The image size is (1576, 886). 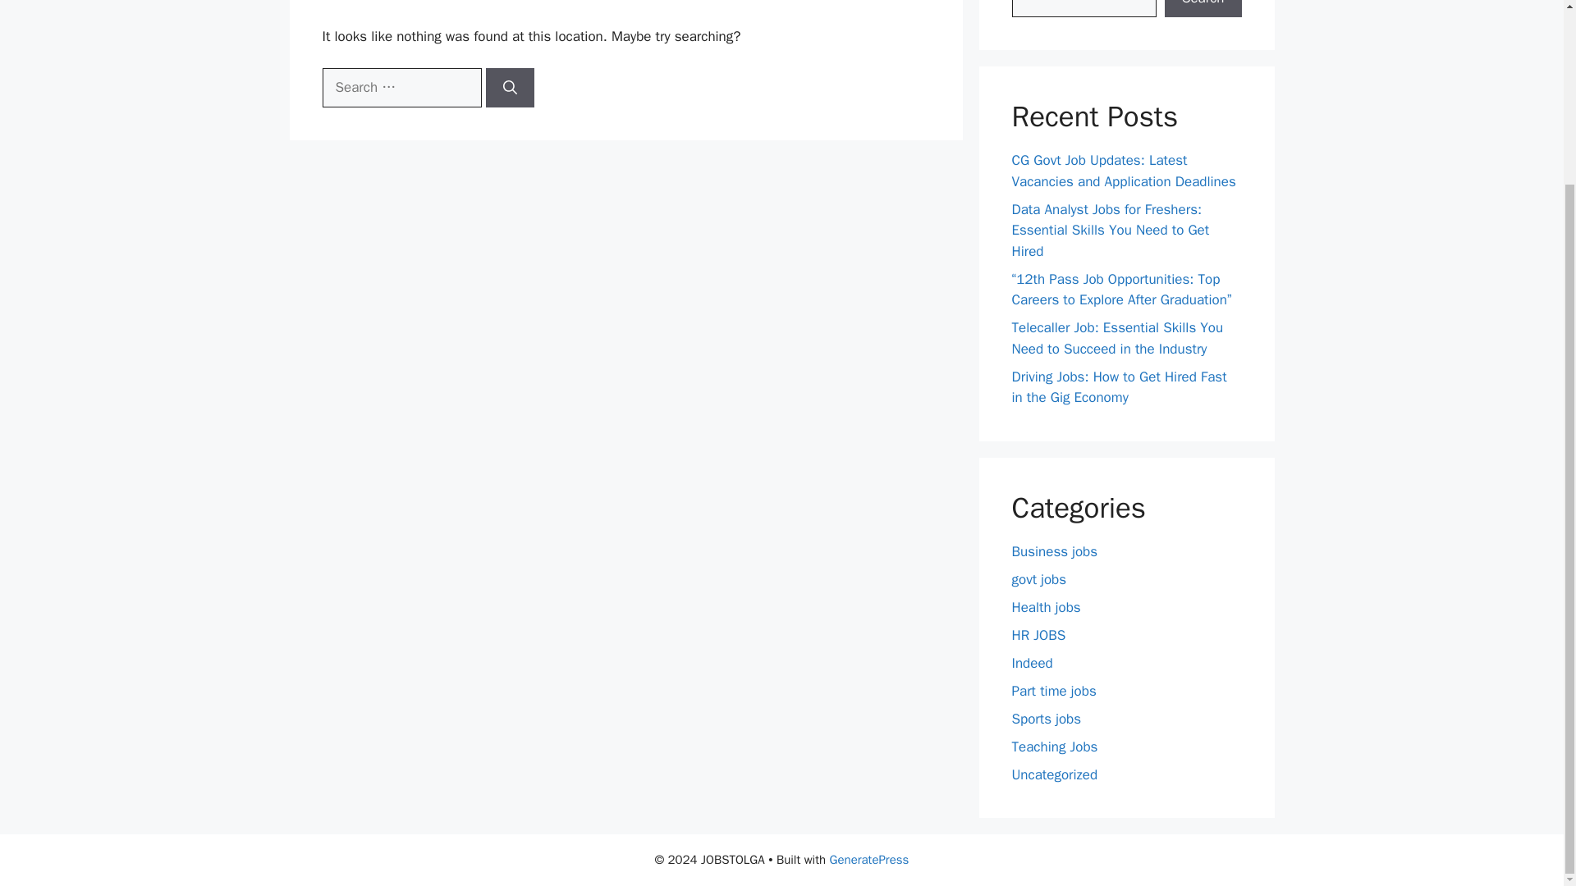 What do you see at coordinates (401, 87) in the screenshot?
I see `Search for:` at bounding box center [401, 87].